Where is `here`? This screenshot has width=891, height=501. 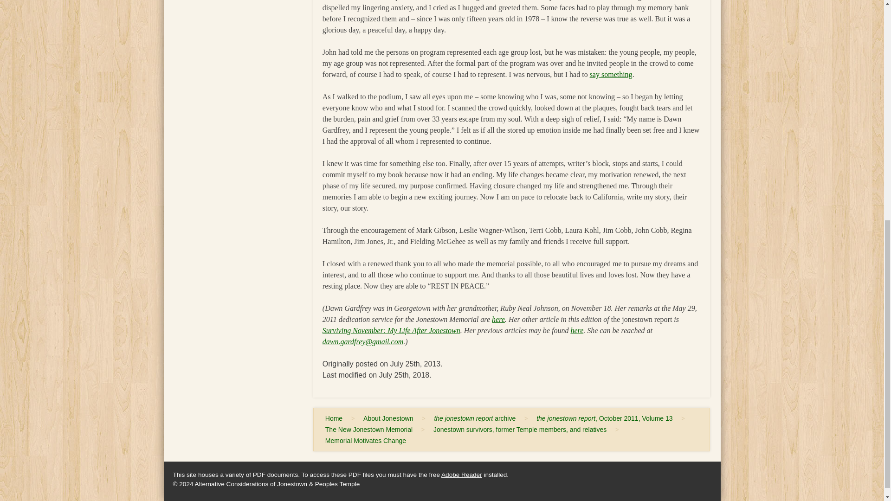
here is located at coordinates (498, 319).